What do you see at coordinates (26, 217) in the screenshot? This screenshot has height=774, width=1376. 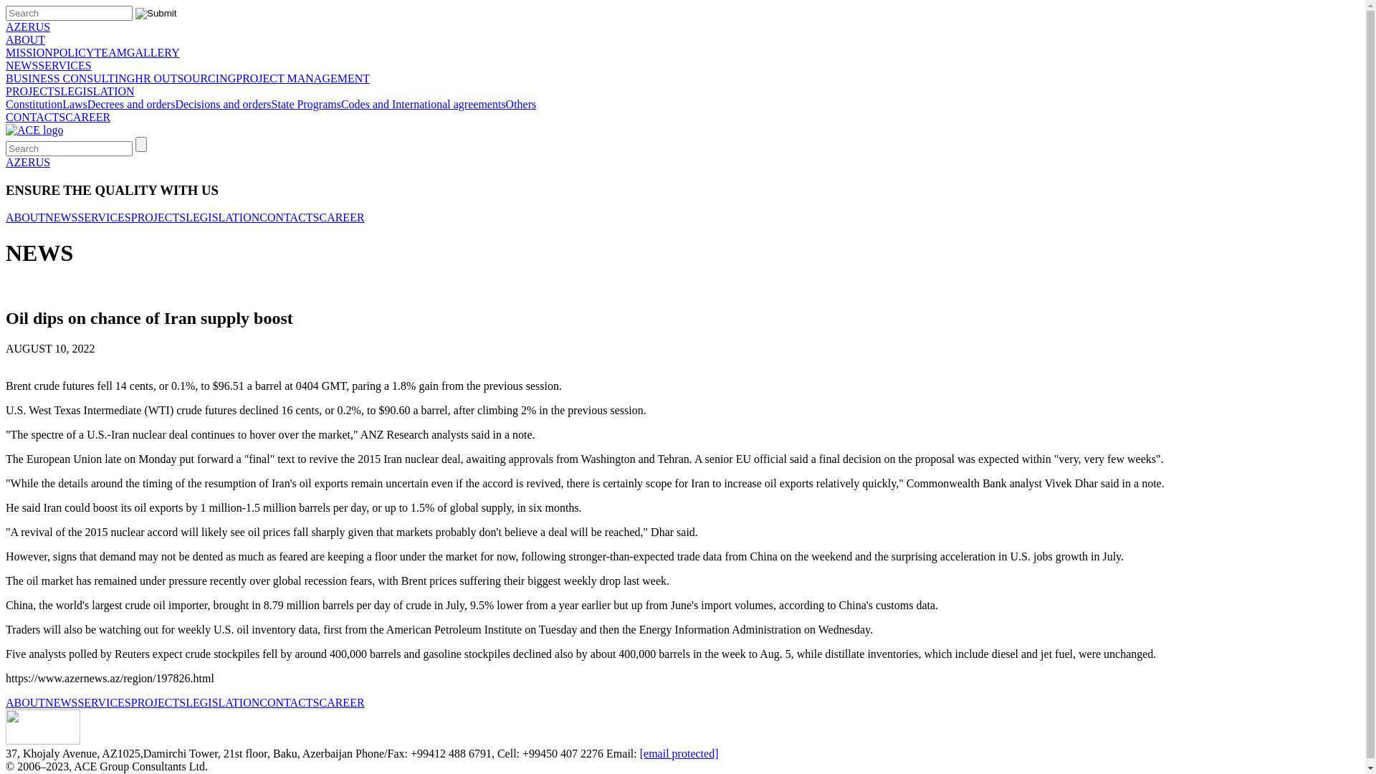 I see `ABOUT` at bounding box center [26, 217].